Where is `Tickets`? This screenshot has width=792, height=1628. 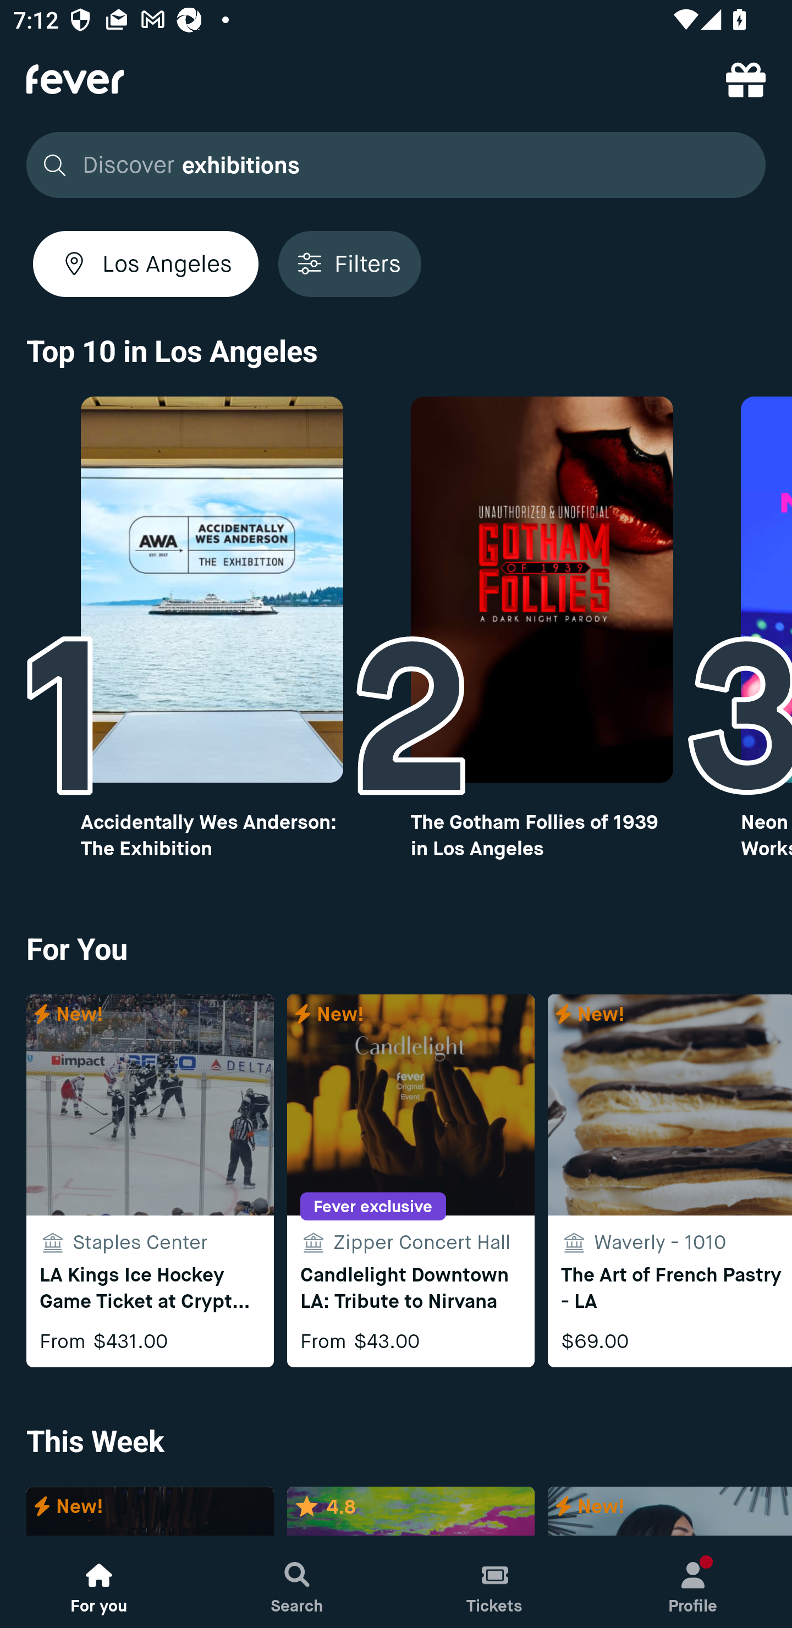 Tickets is located at coordinates (495, 1582).